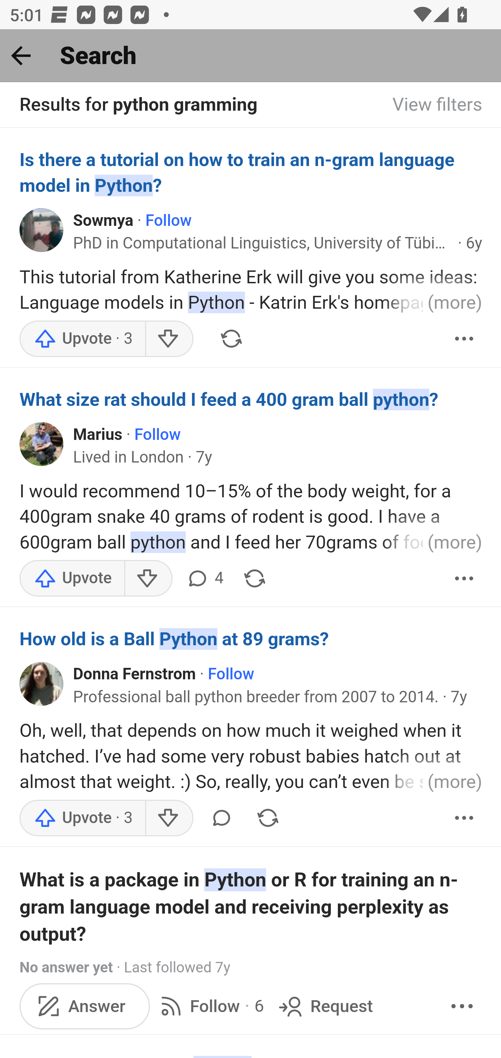  What do you see at coordinates (255, 578) in the screenshot?
I see `Share` at bounding box center [255, 578].